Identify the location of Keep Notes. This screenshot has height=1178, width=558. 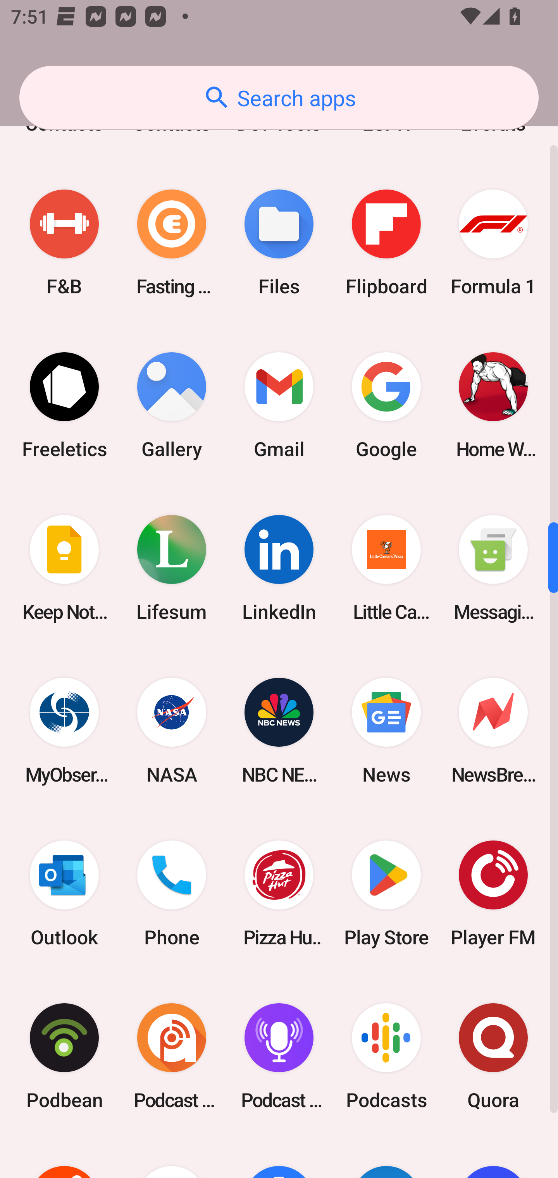
(64, 568).